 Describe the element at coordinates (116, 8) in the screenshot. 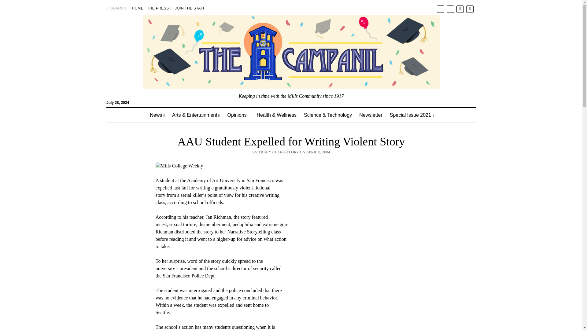

I see `SEARCH` at that location.